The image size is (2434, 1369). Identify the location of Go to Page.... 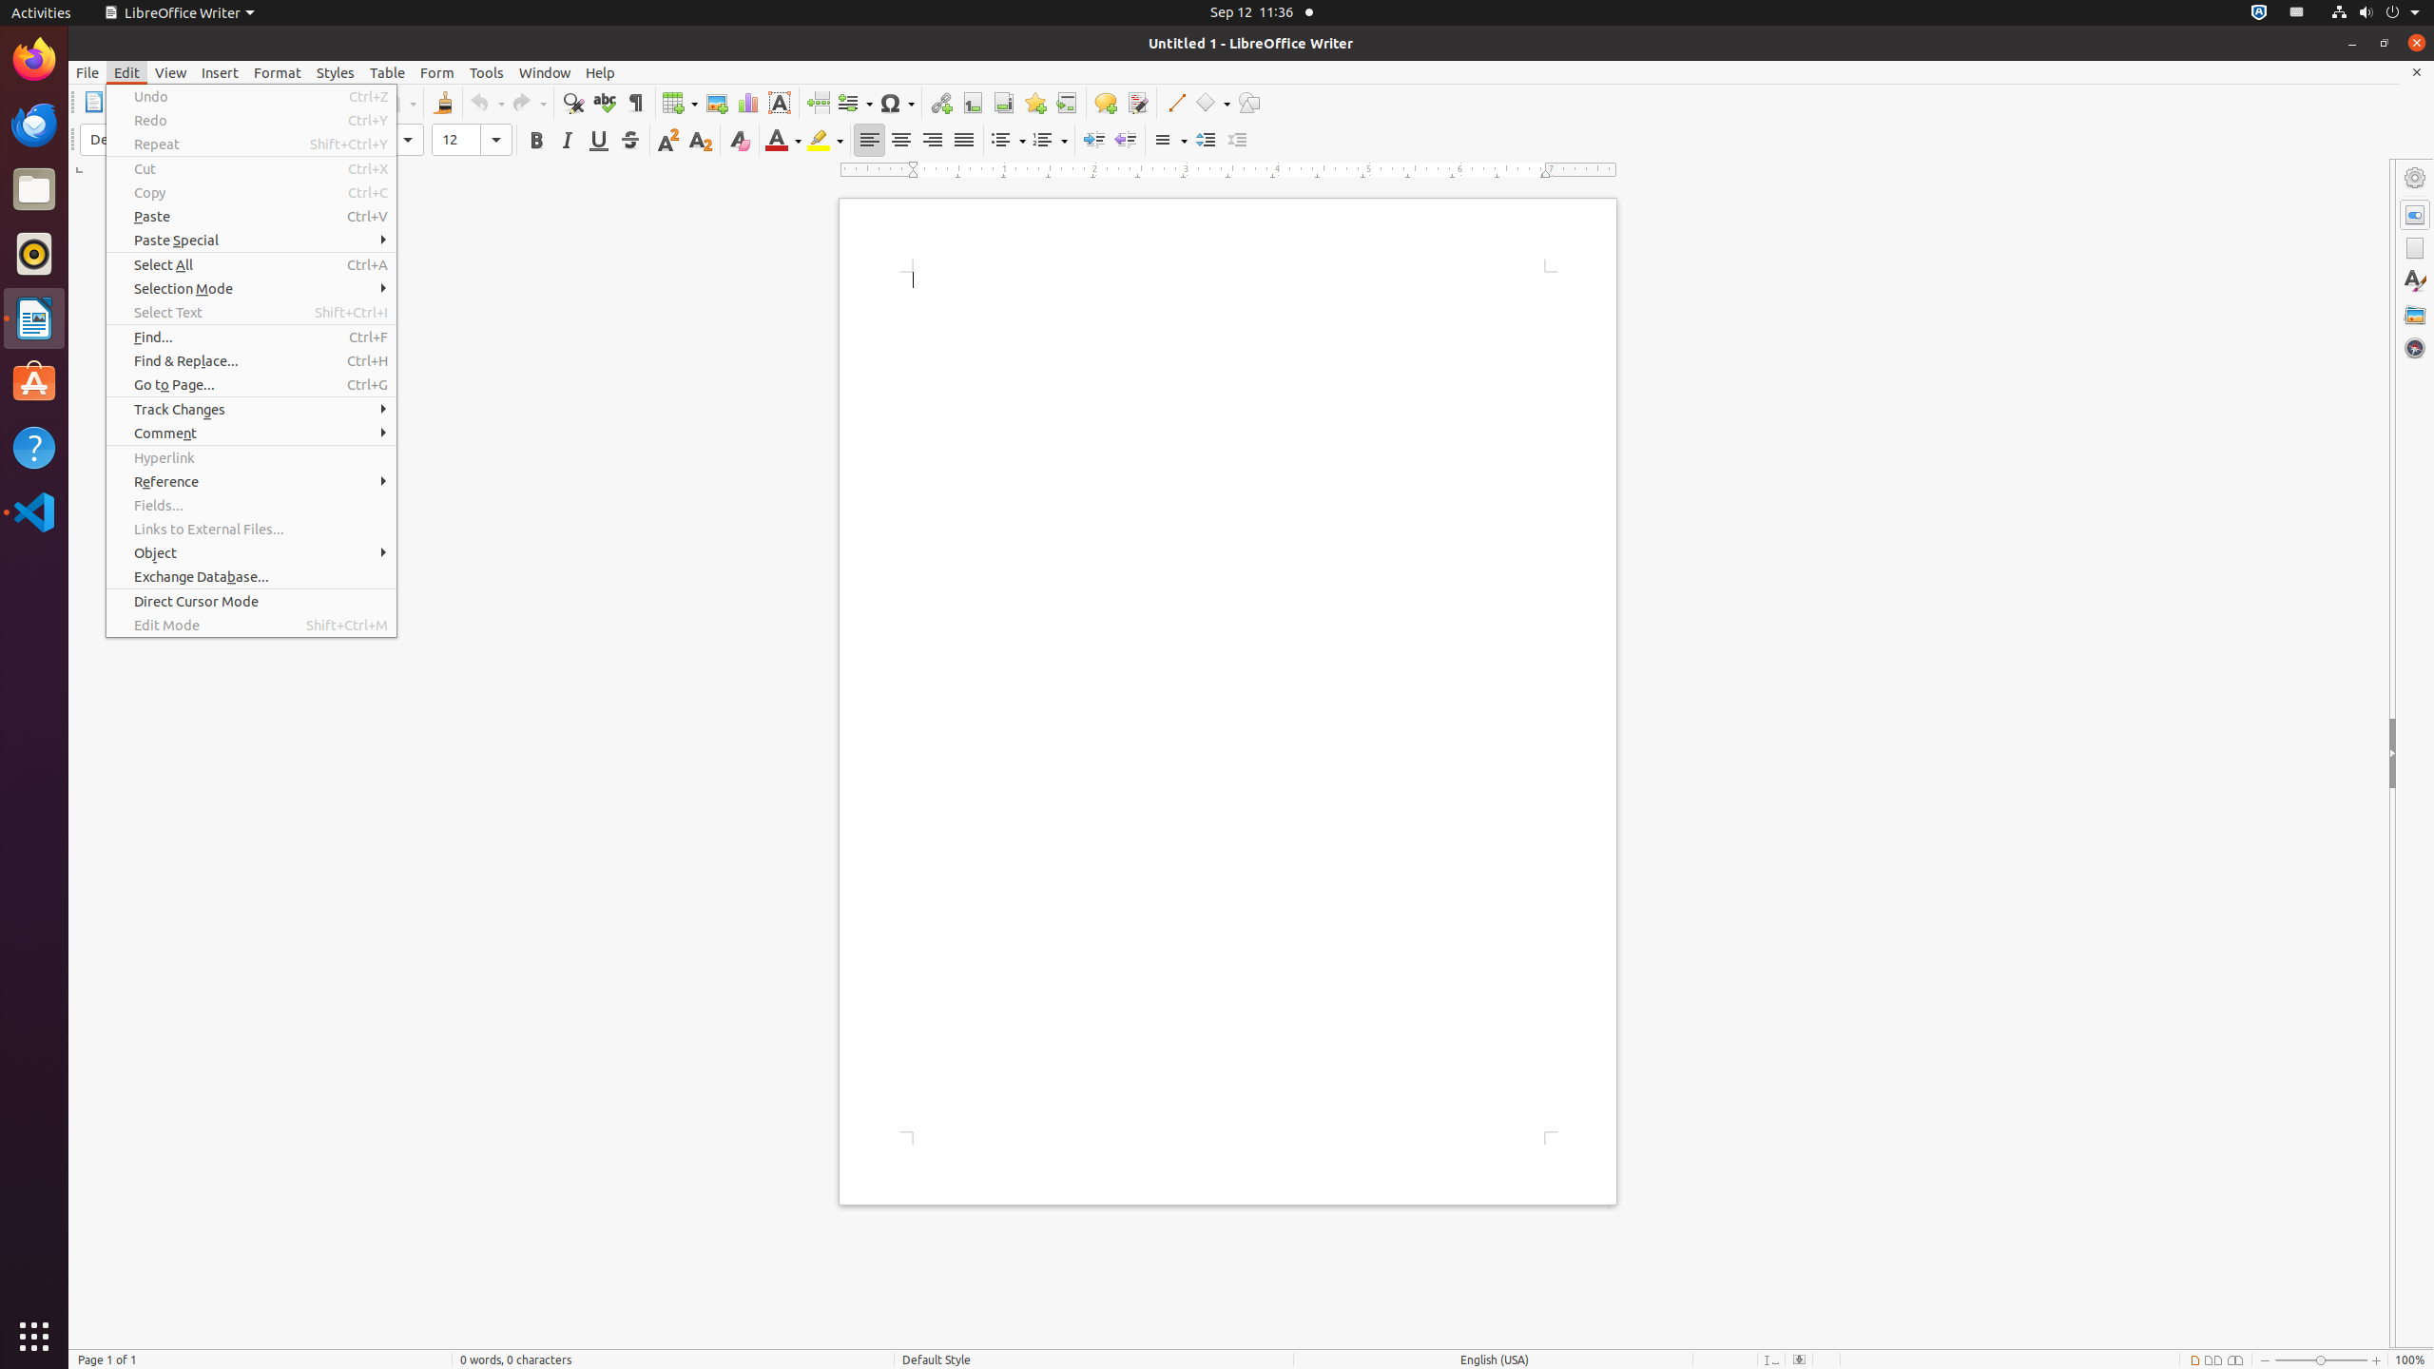
(251, 384).